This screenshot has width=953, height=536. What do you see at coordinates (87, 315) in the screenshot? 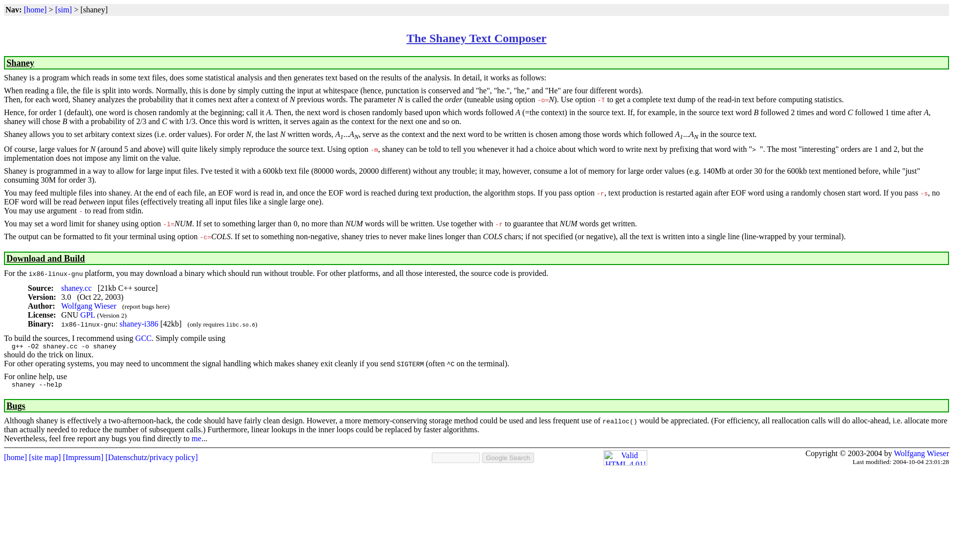
I see `GPL` at bounding box center [87, 315].